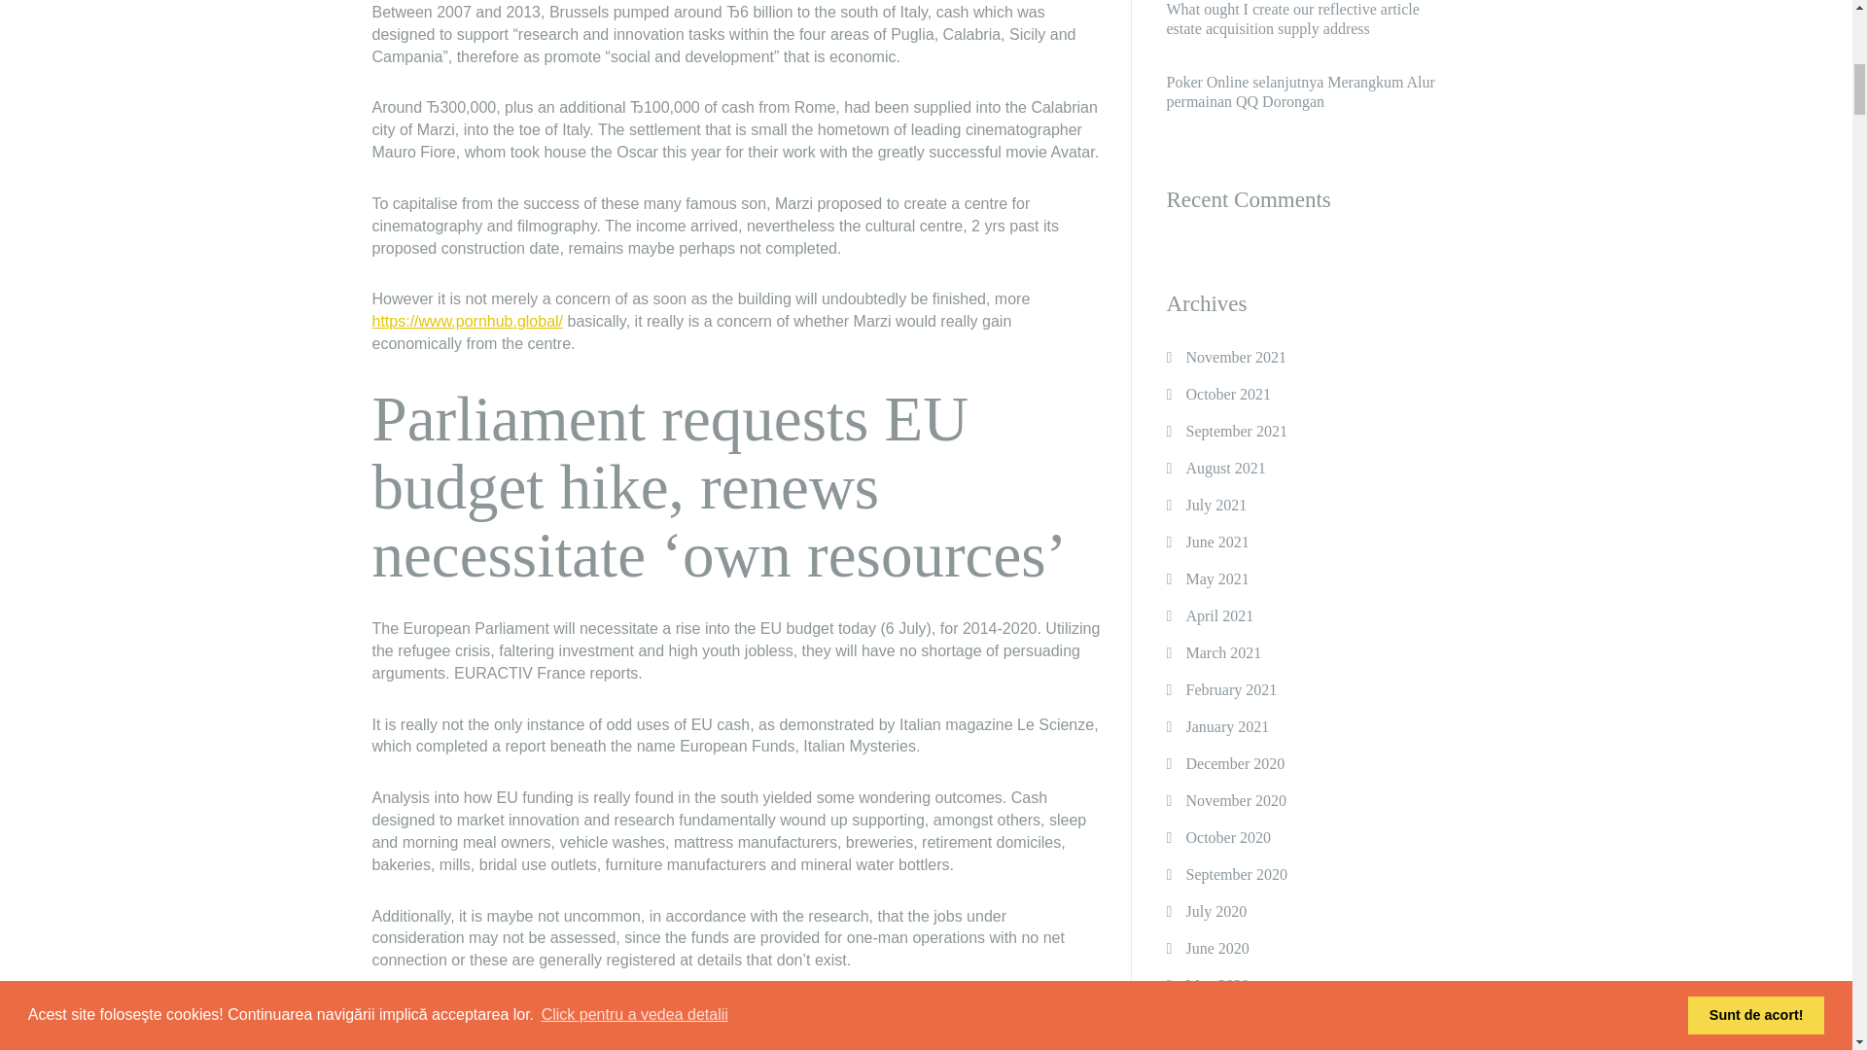  What do you see at coordinates (1235, 432) in the screenshot?
I see `September 2021` at bounding box center [1235, 432].